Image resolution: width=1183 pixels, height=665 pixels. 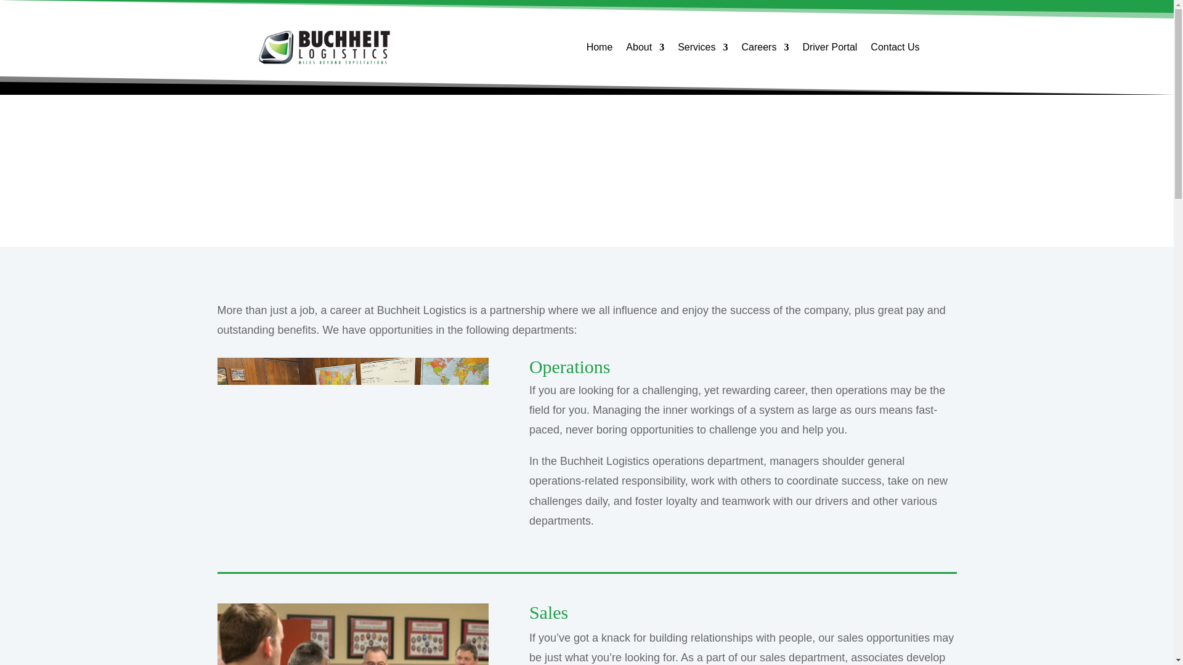 What do you see at coordinates (765, 49) in the screenshot?
I see `Careers` at bounding box center [765, 49].